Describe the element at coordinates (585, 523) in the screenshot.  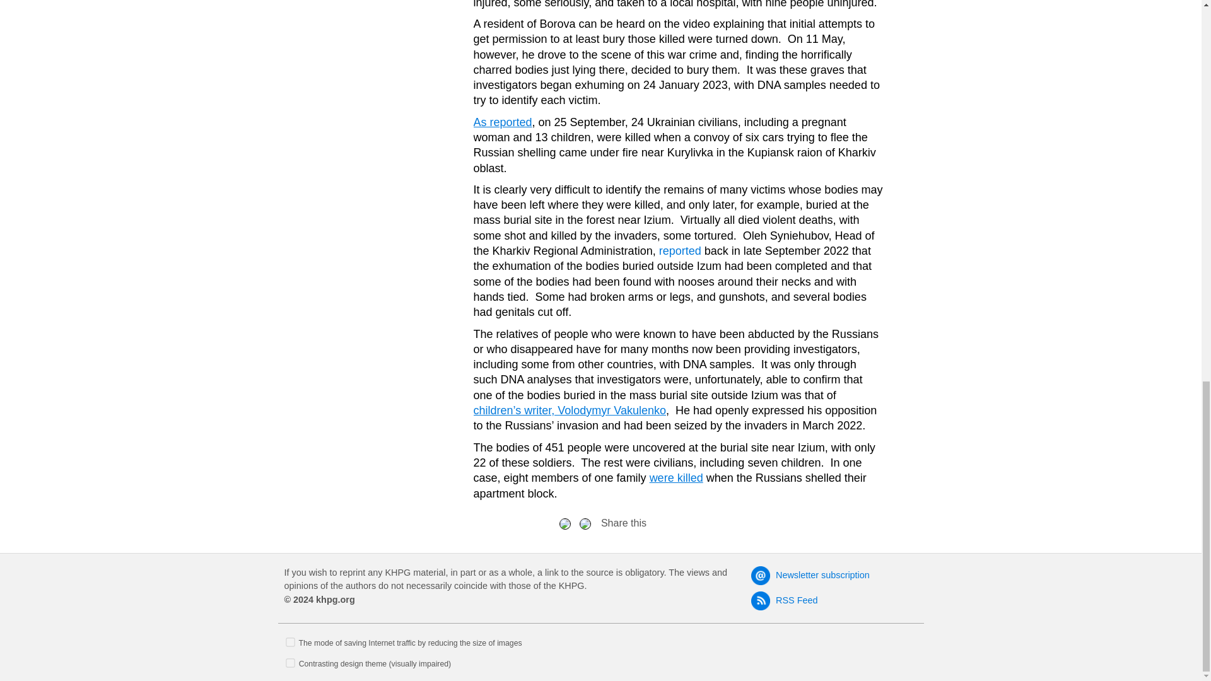
I see `Twitter` at that location.